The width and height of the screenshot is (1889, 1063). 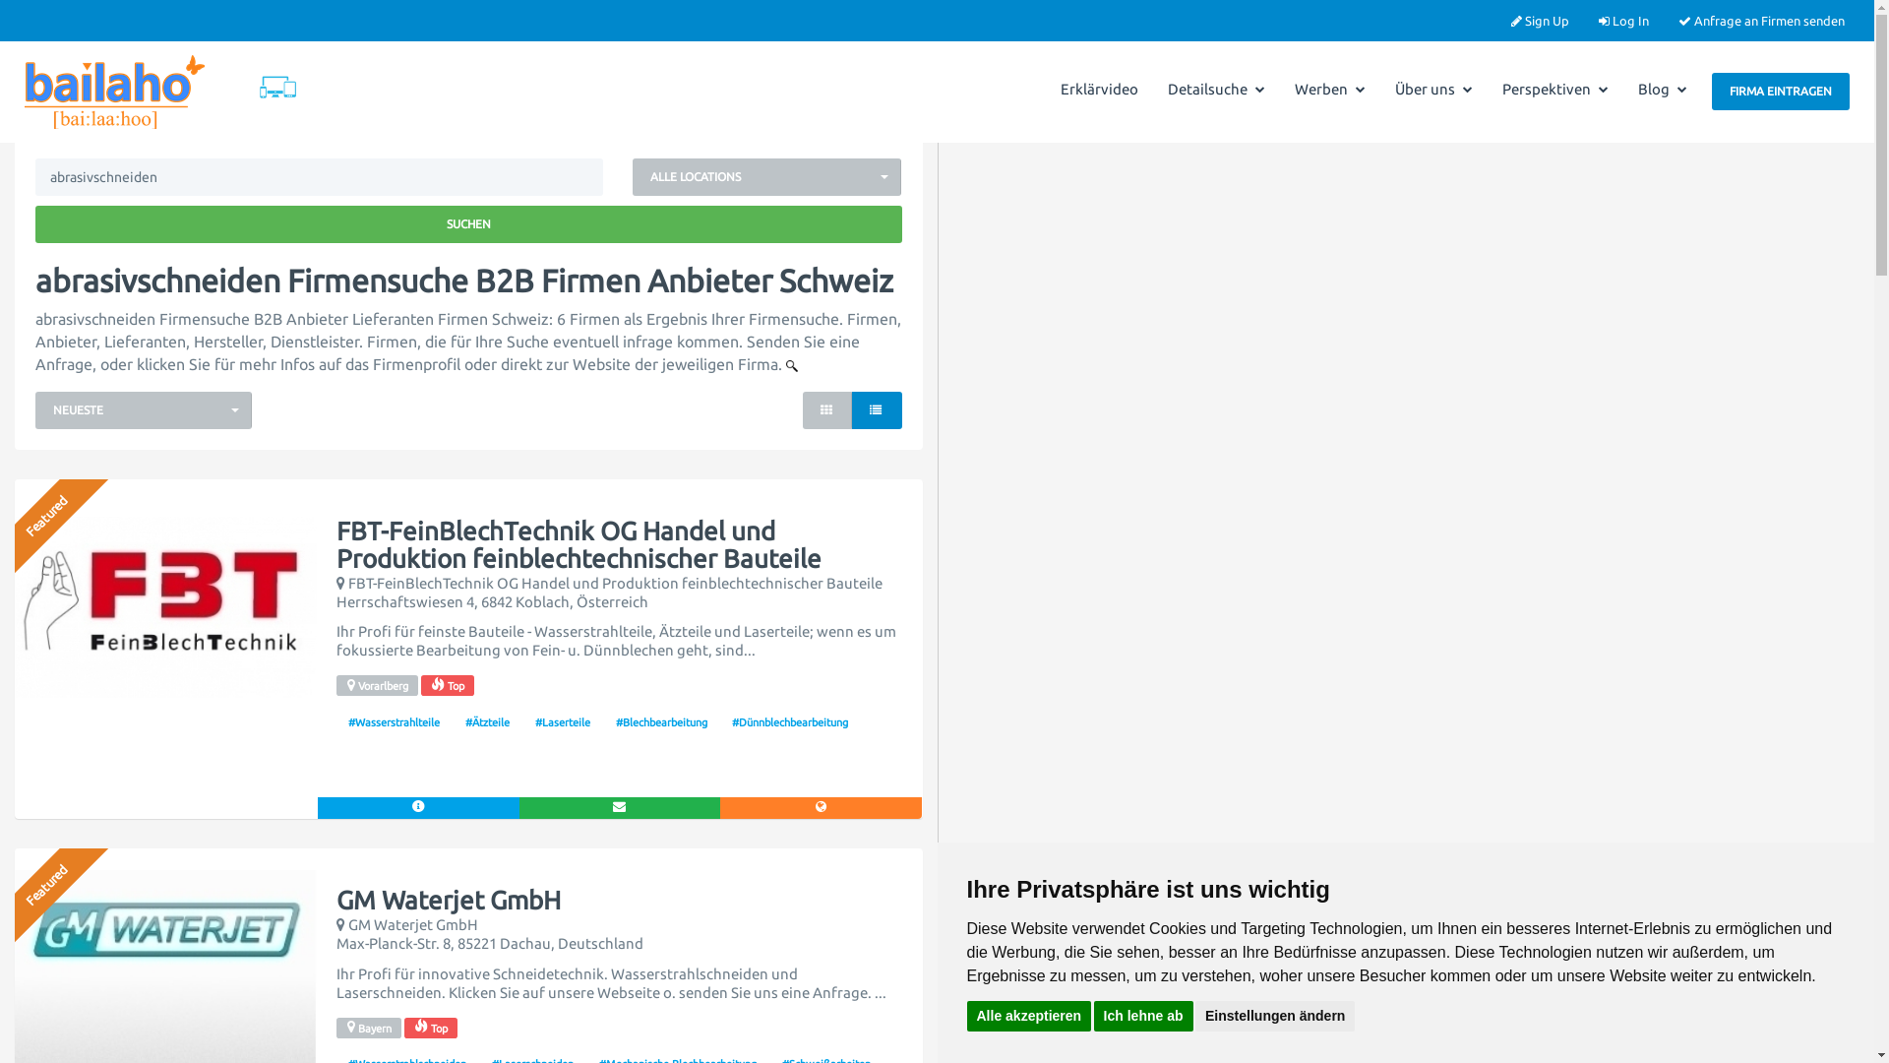 What do you see at coordinates (1541, 21) in the screenshot?
I see `Sign Up` at bounding box center [1541, 21].